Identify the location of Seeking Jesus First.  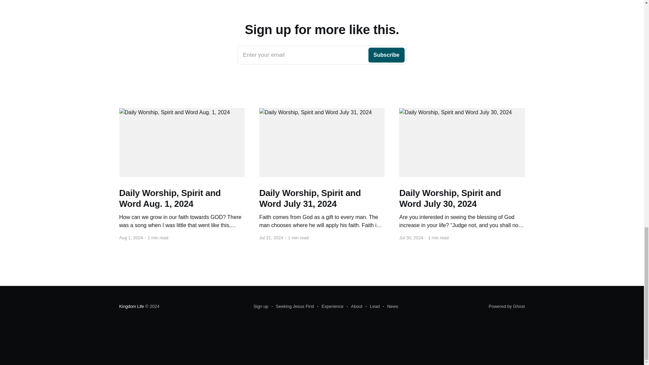
(354, 307).